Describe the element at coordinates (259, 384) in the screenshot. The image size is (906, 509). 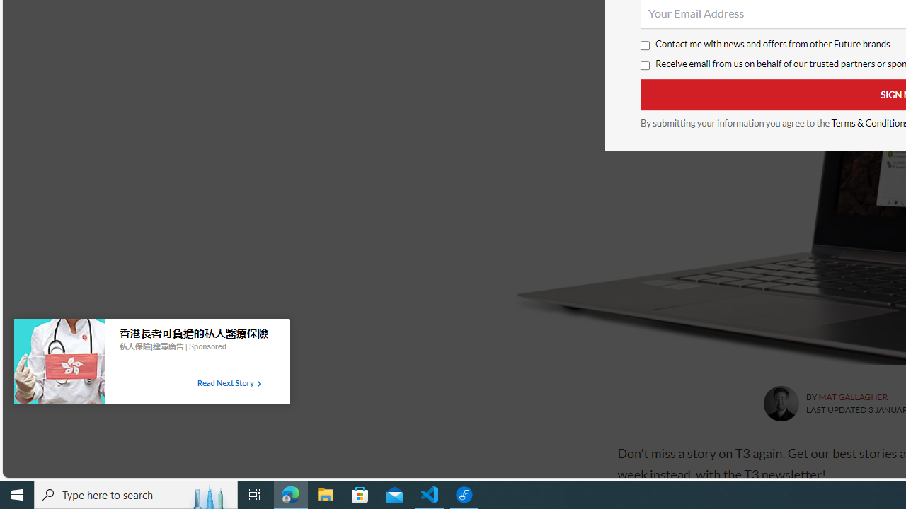
I see `Class: tbl-arrow-icon arrow-2` at that location.